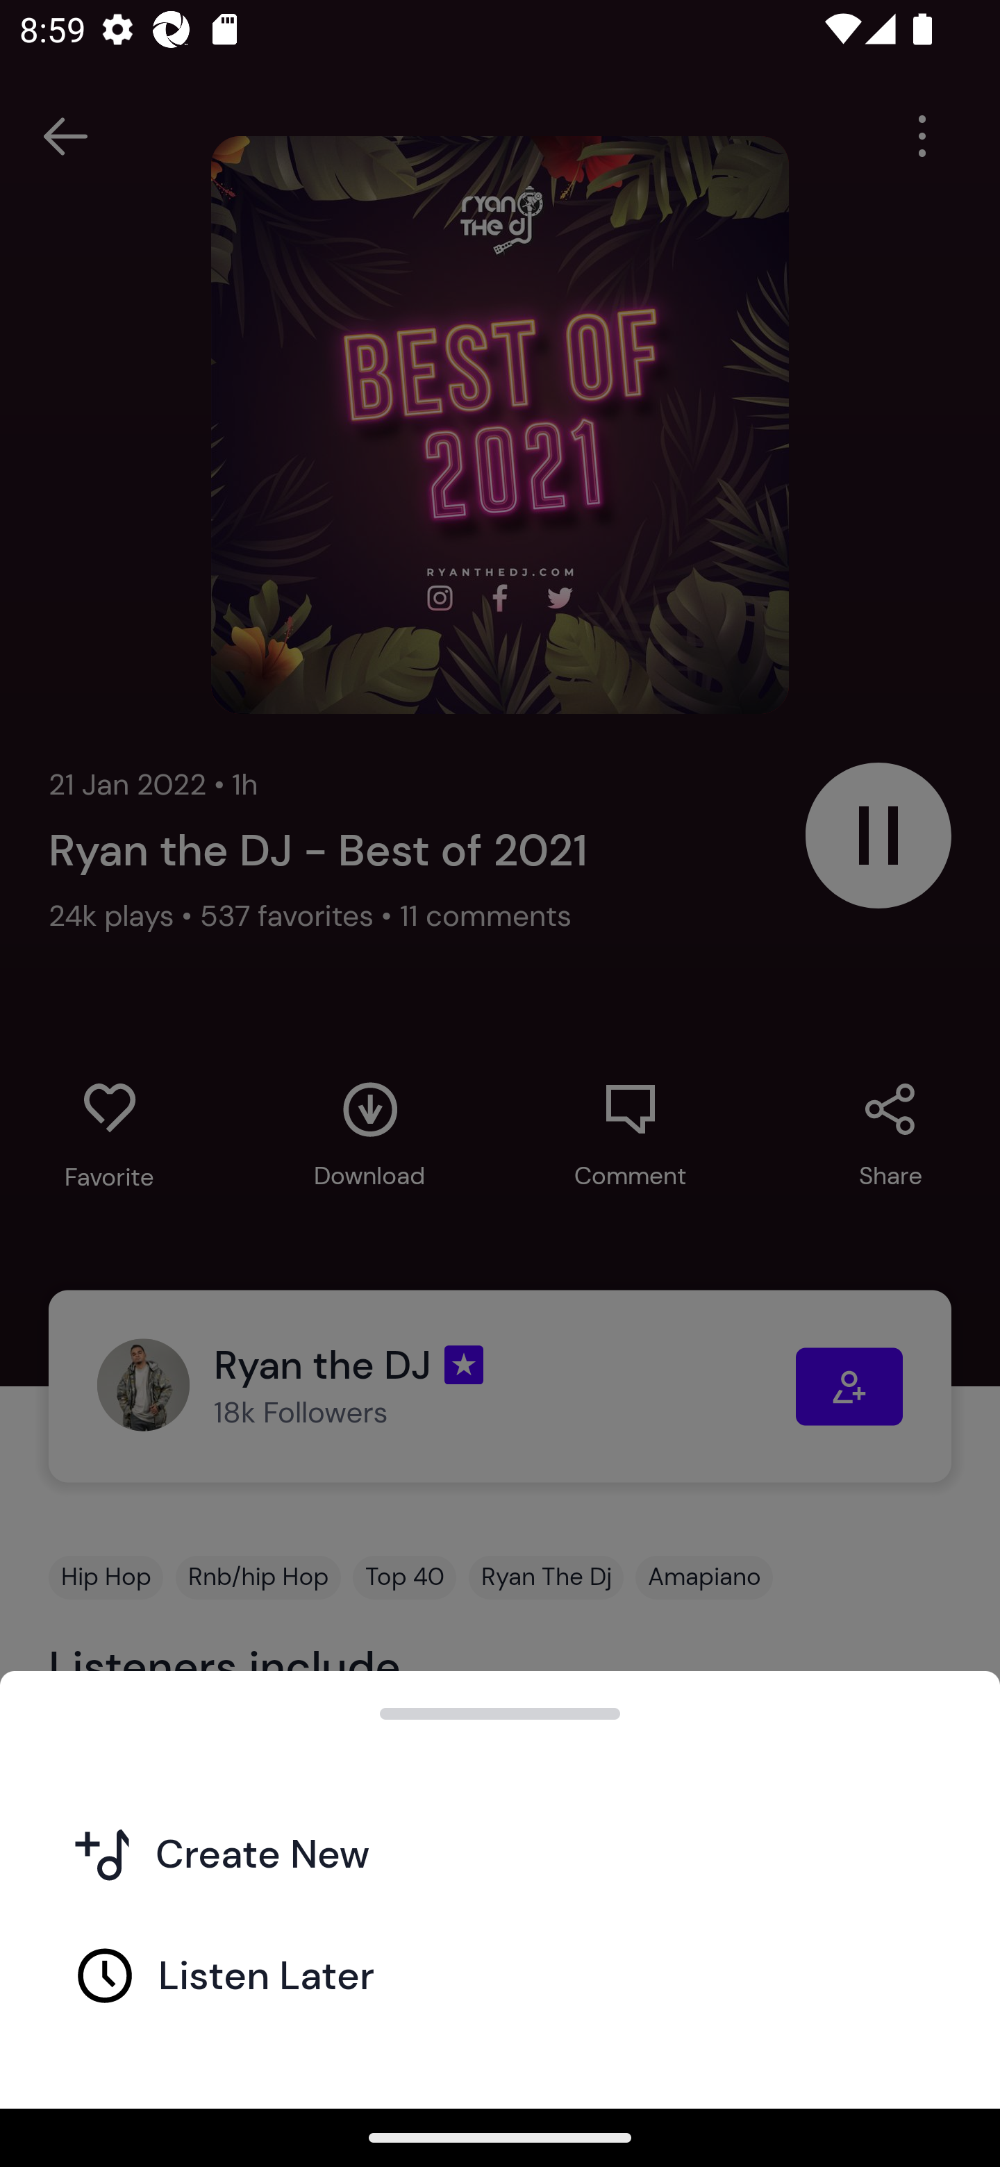 The image size is (1000, 2167). Describe the element at coordinates (500, 1974) in the screenshot. I see `Listen Later` at that location.